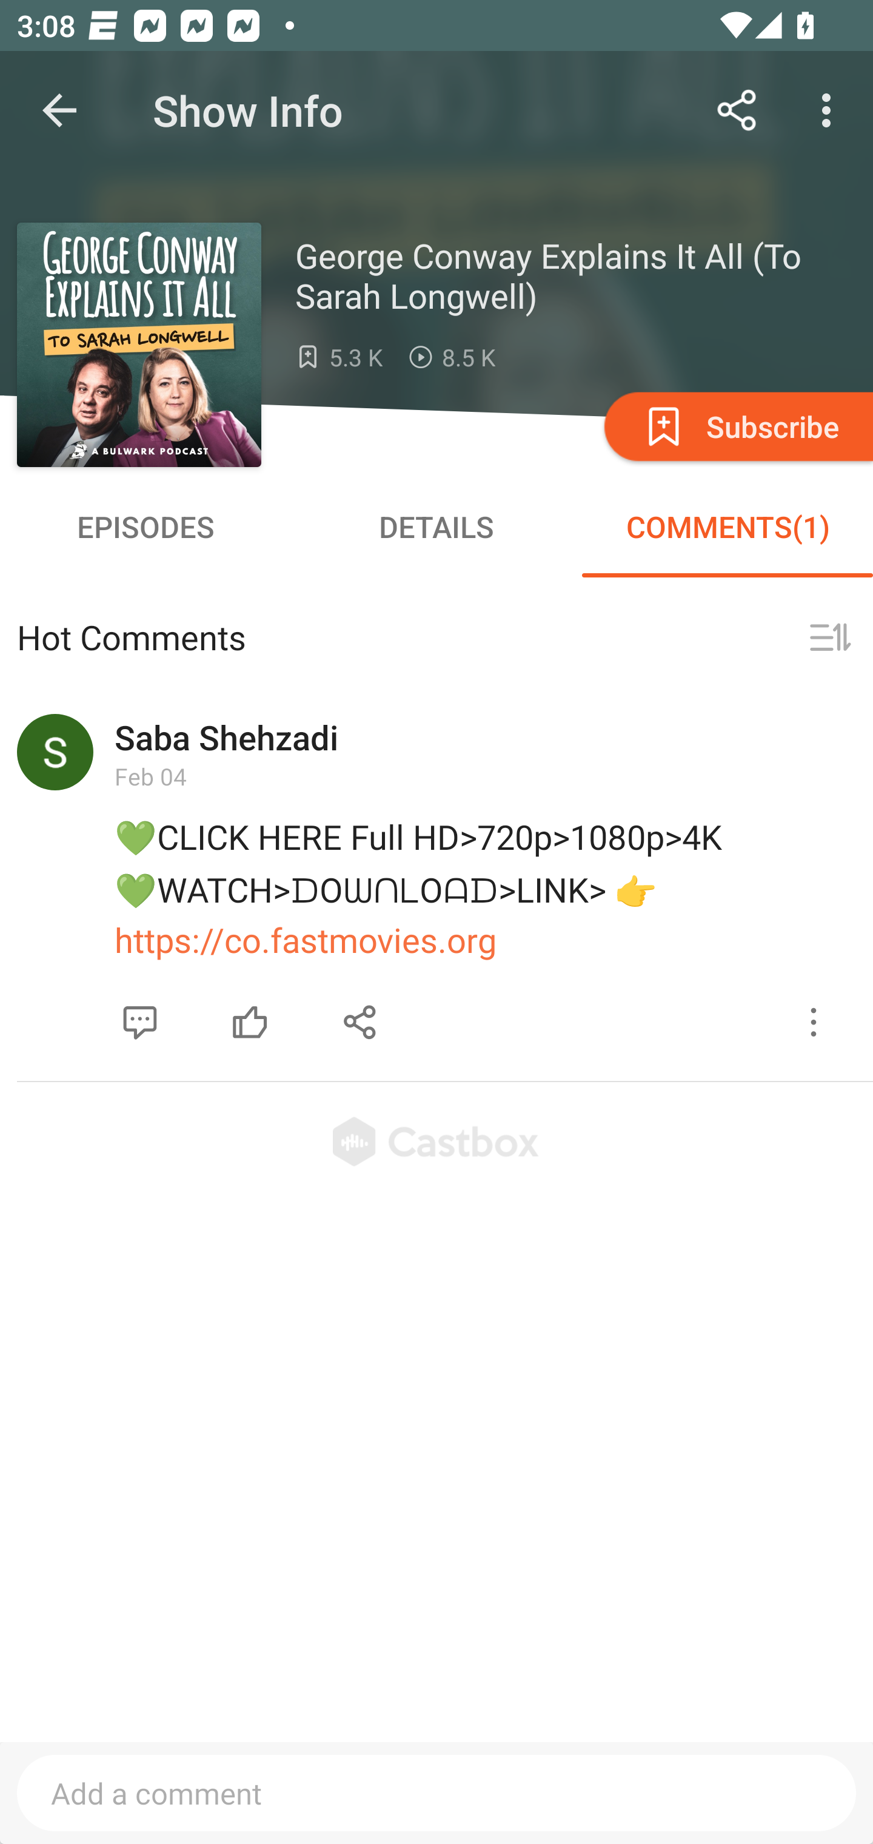 The height and width of the screenshot is (1844, 873). What do you see at coordinates (145, 527) in the screenshot?
I see `EPISODES` at bounding box center [145, 527].